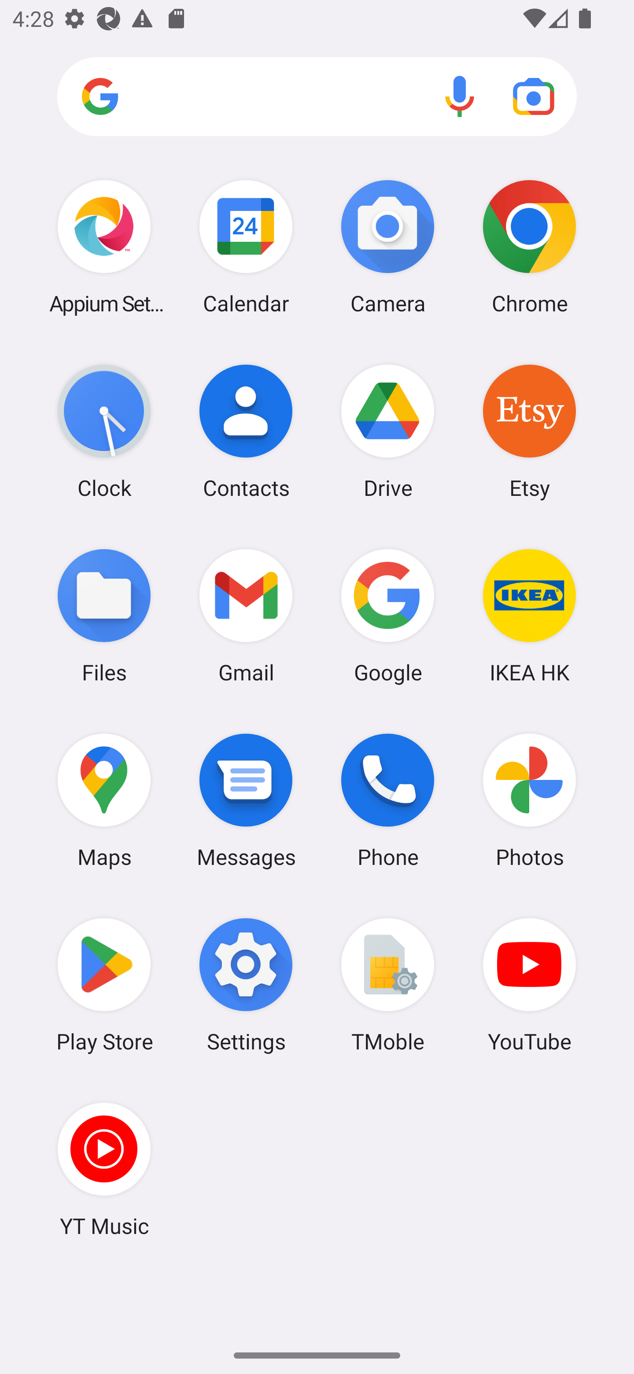  What do you see at coordinates (104, 247) in the screenshot?
I see `Appium Settings` at bounding box center [104, 247].